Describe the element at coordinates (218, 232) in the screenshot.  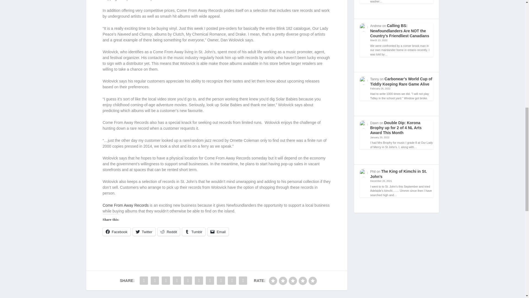
I see `Email` at that location.